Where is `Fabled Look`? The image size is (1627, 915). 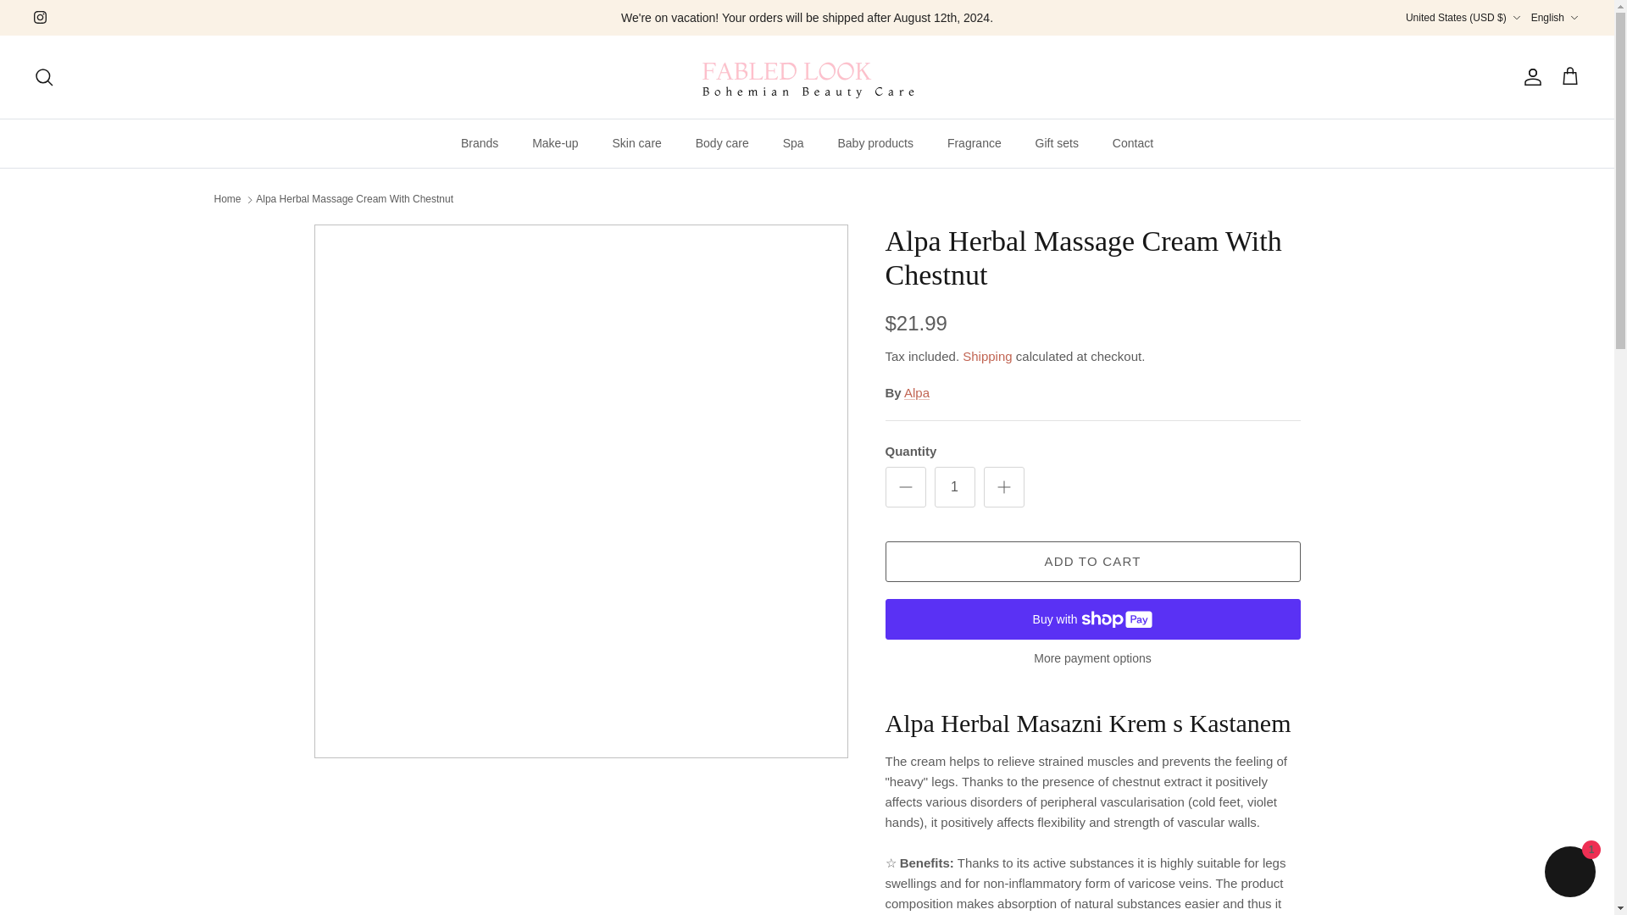
Fabled Look is located at coordinates (807, 76).